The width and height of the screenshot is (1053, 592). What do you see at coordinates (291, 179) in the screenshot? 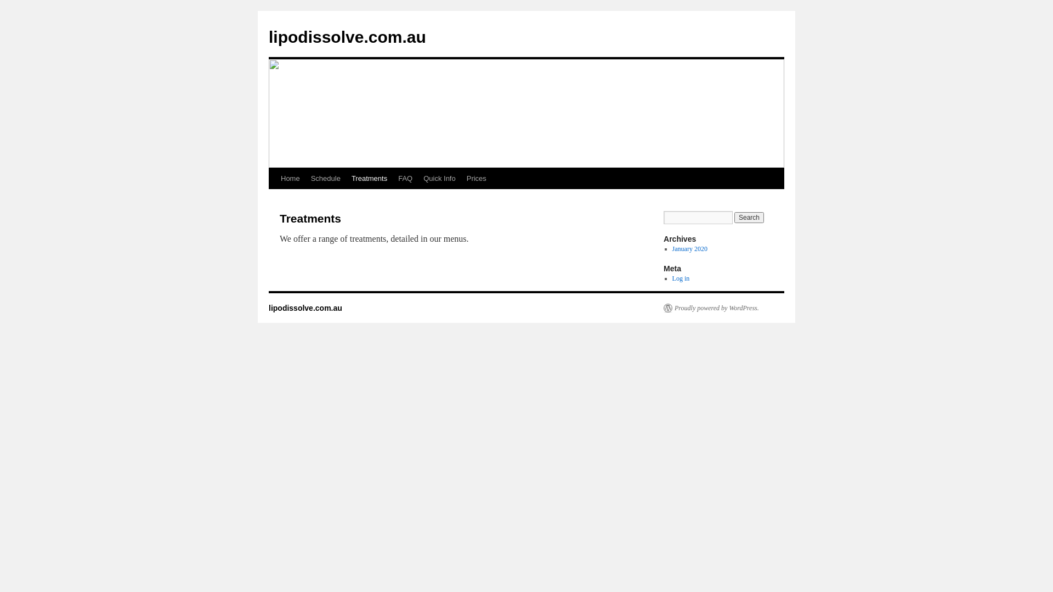
I see `Home` at bounding box center [291, 179].